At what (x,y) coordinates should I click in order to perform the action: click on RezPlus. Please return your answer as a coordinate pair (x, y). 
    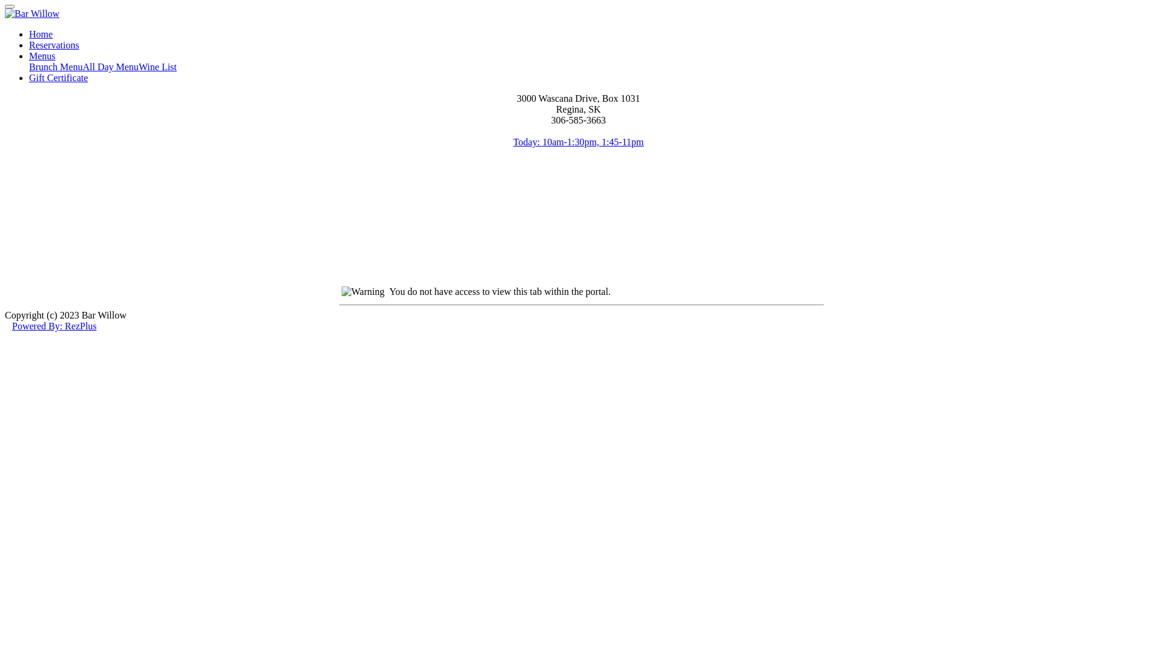
    Looking at the image, I should click on (81, 326).